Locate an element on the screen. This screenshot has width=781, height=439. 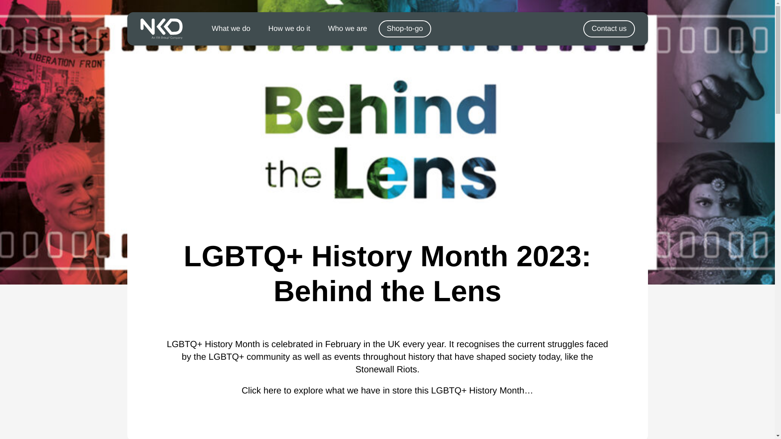
Contact us is located at coordinates (609, 28).